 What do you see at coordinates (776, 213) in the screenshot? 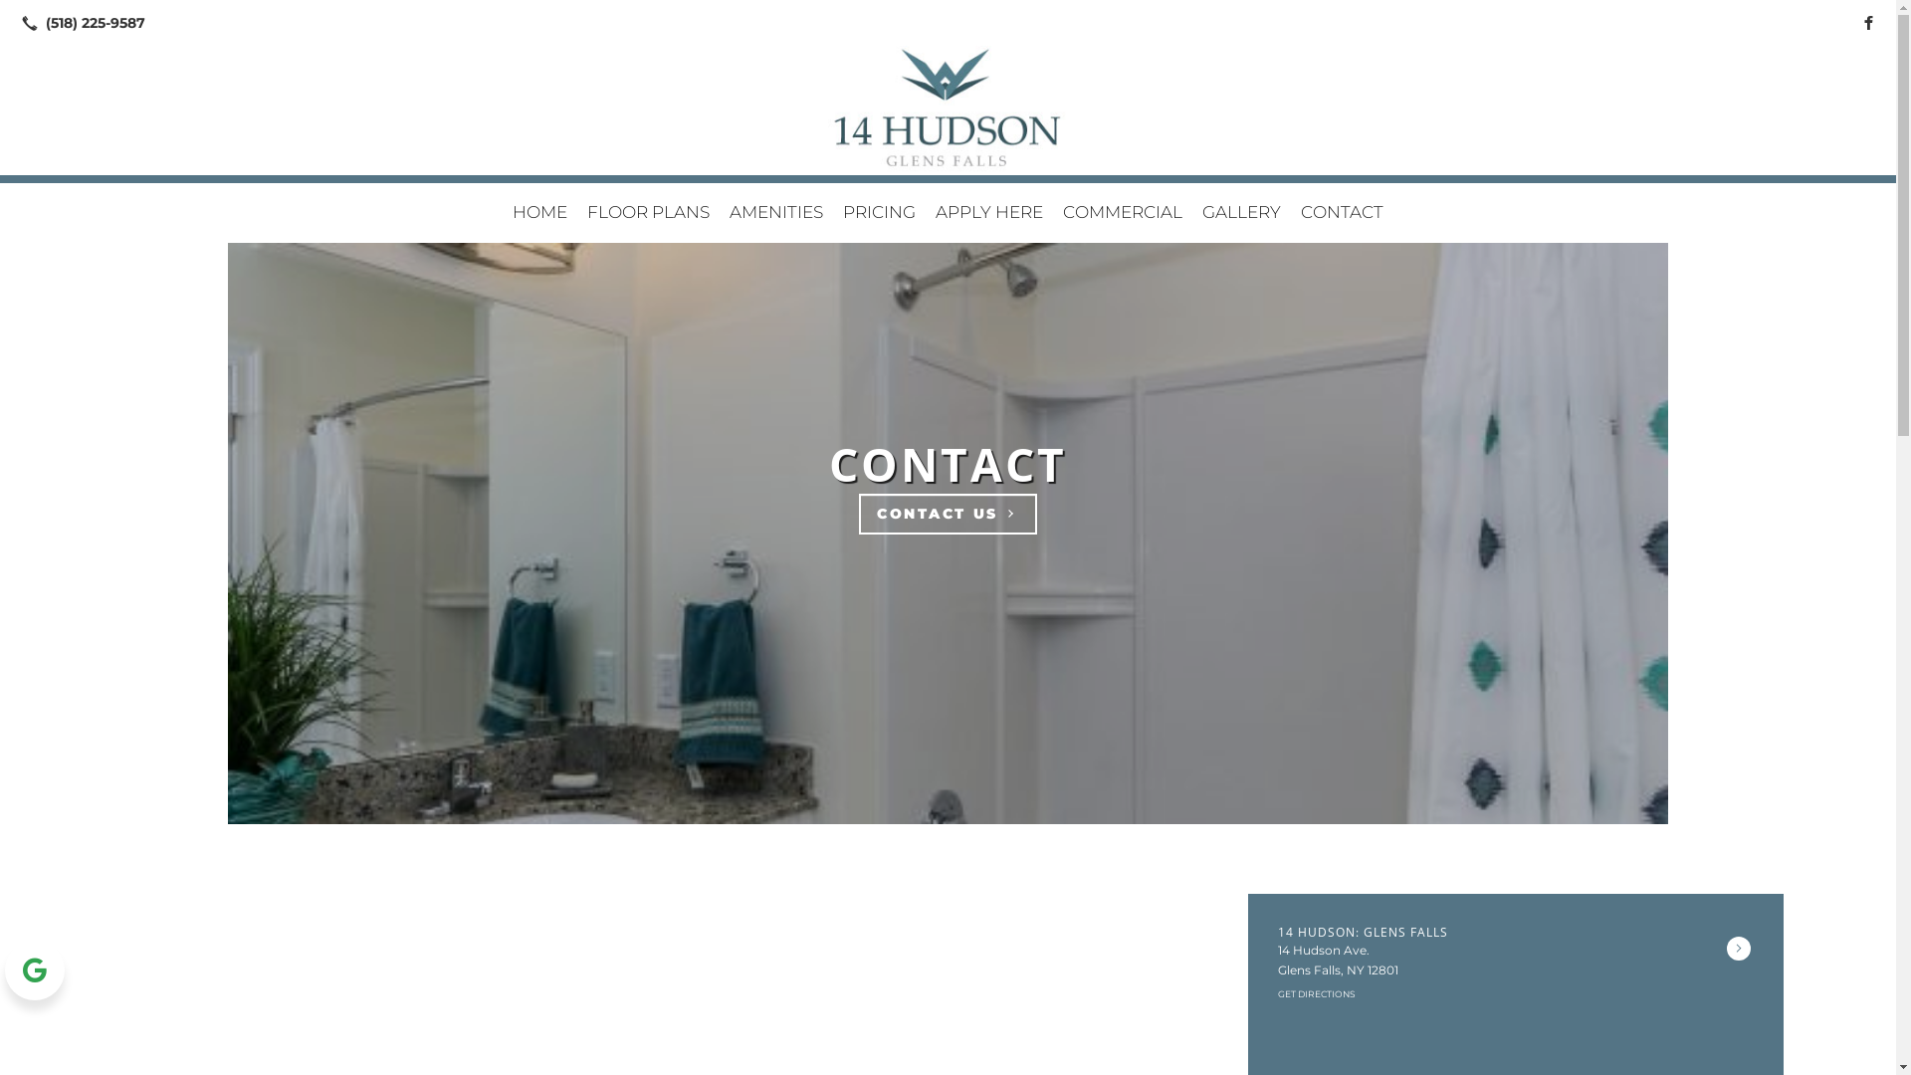
I see `AMENITIES` at bounding box center [776, 213].